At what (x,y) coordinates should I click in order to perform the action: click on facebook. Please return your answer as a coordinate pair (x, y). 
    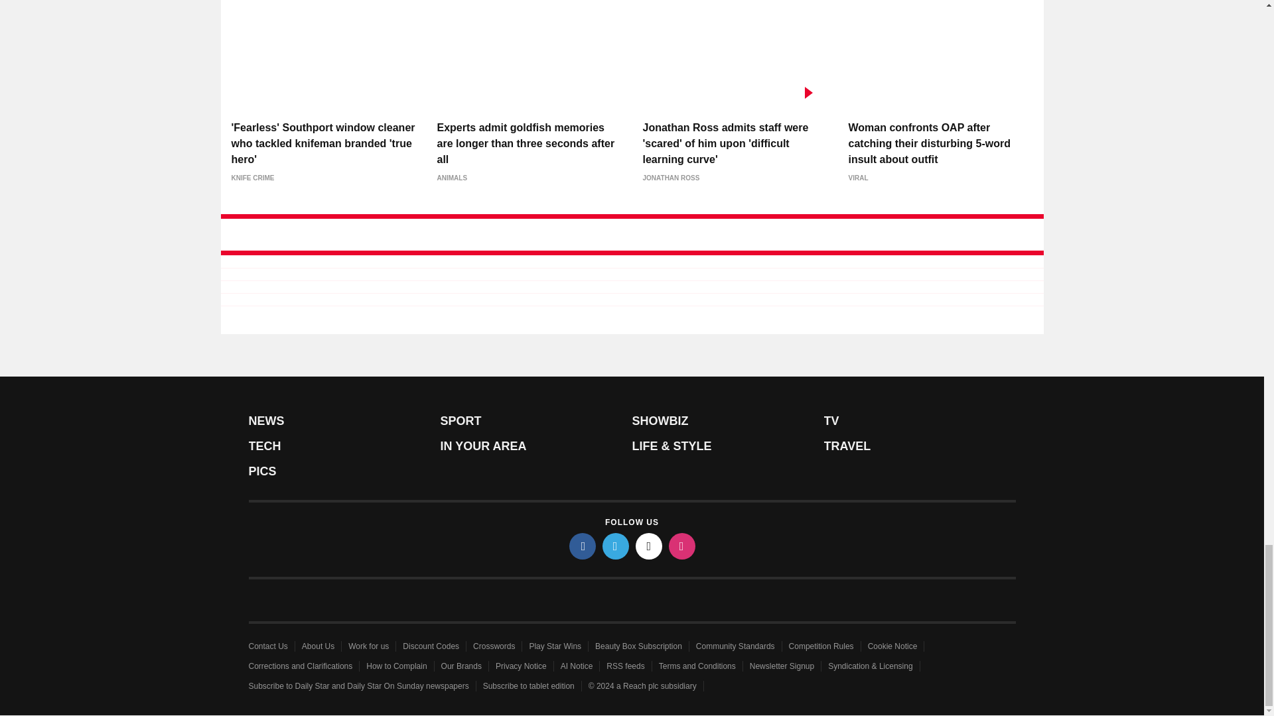
    Looking at the image, I should click on (583, 546).